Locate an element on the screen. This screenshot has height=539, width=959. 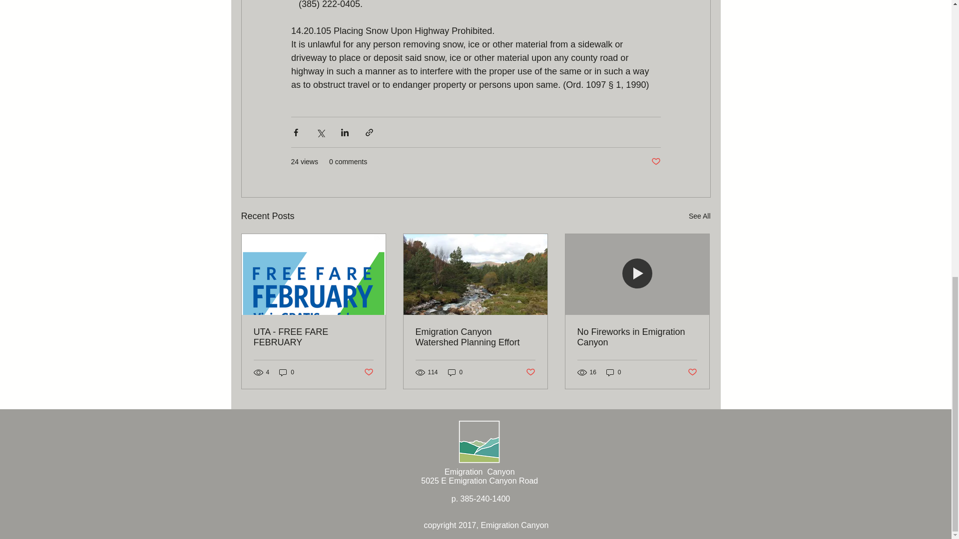
Post not marked as liked is located at coordinates (530, 372).